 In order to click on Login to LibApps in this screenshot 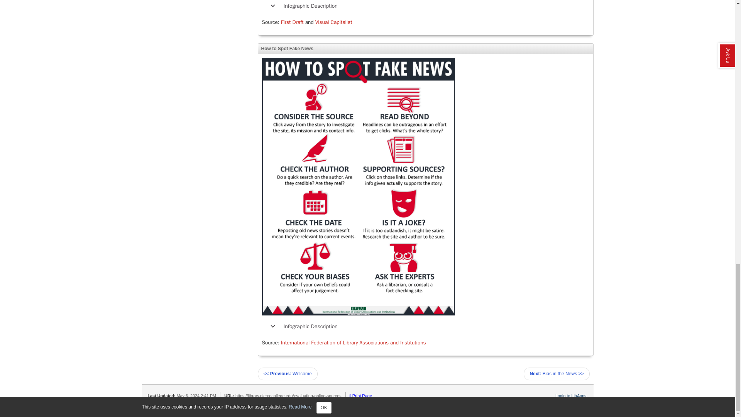, I will do `click(570, 396)`.